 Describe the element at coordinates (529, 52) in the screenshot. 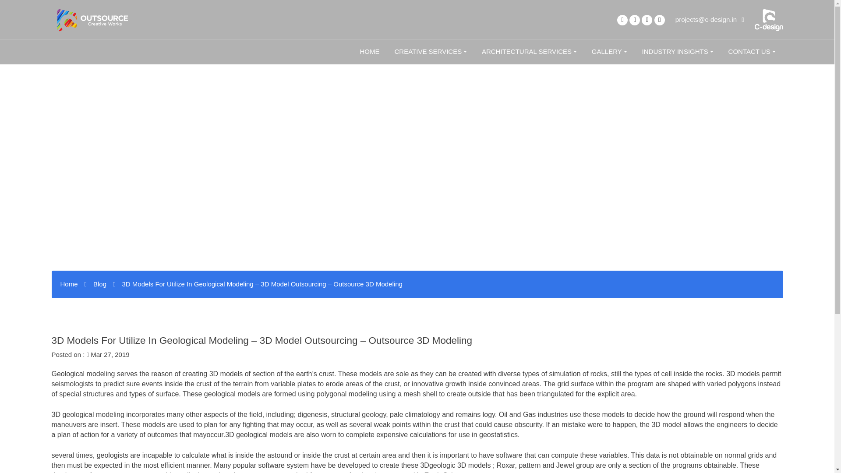

I see `ARCHITECTURAL SERVICES` at that location.